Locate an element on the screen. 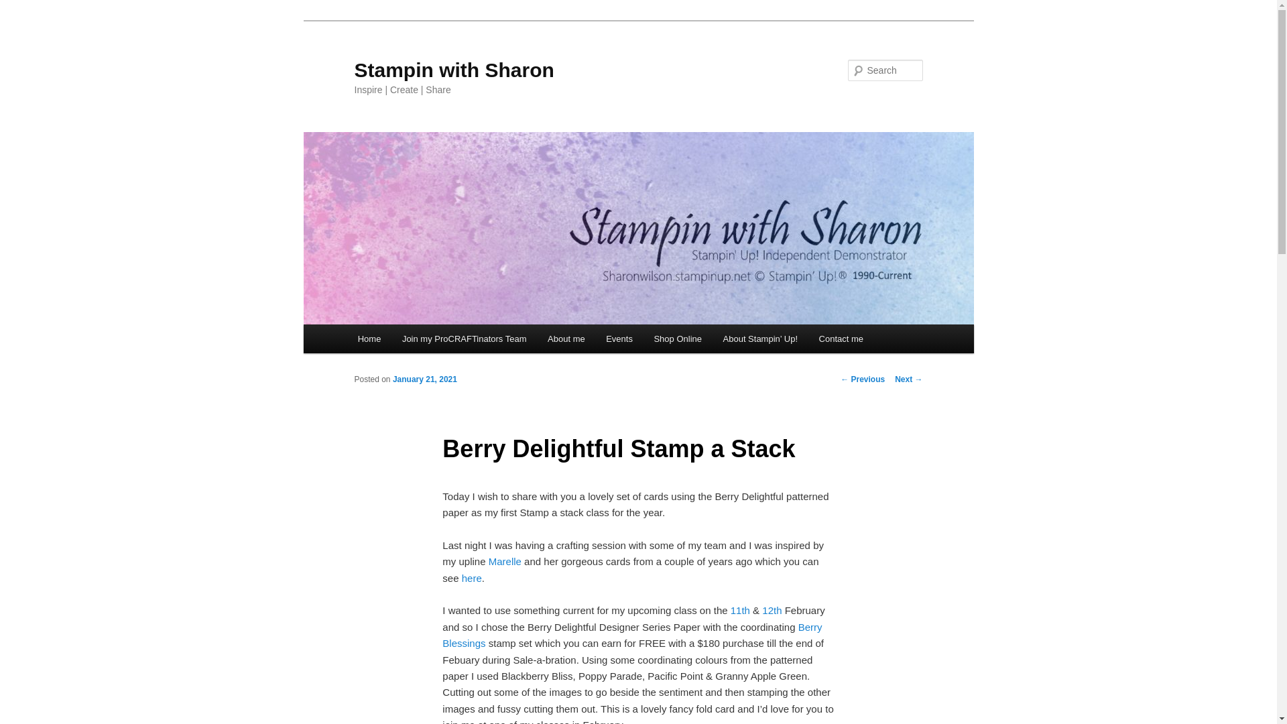 The width and height of the screenshot is (1287, 724). Contact me is located at coordinates (841, 339).